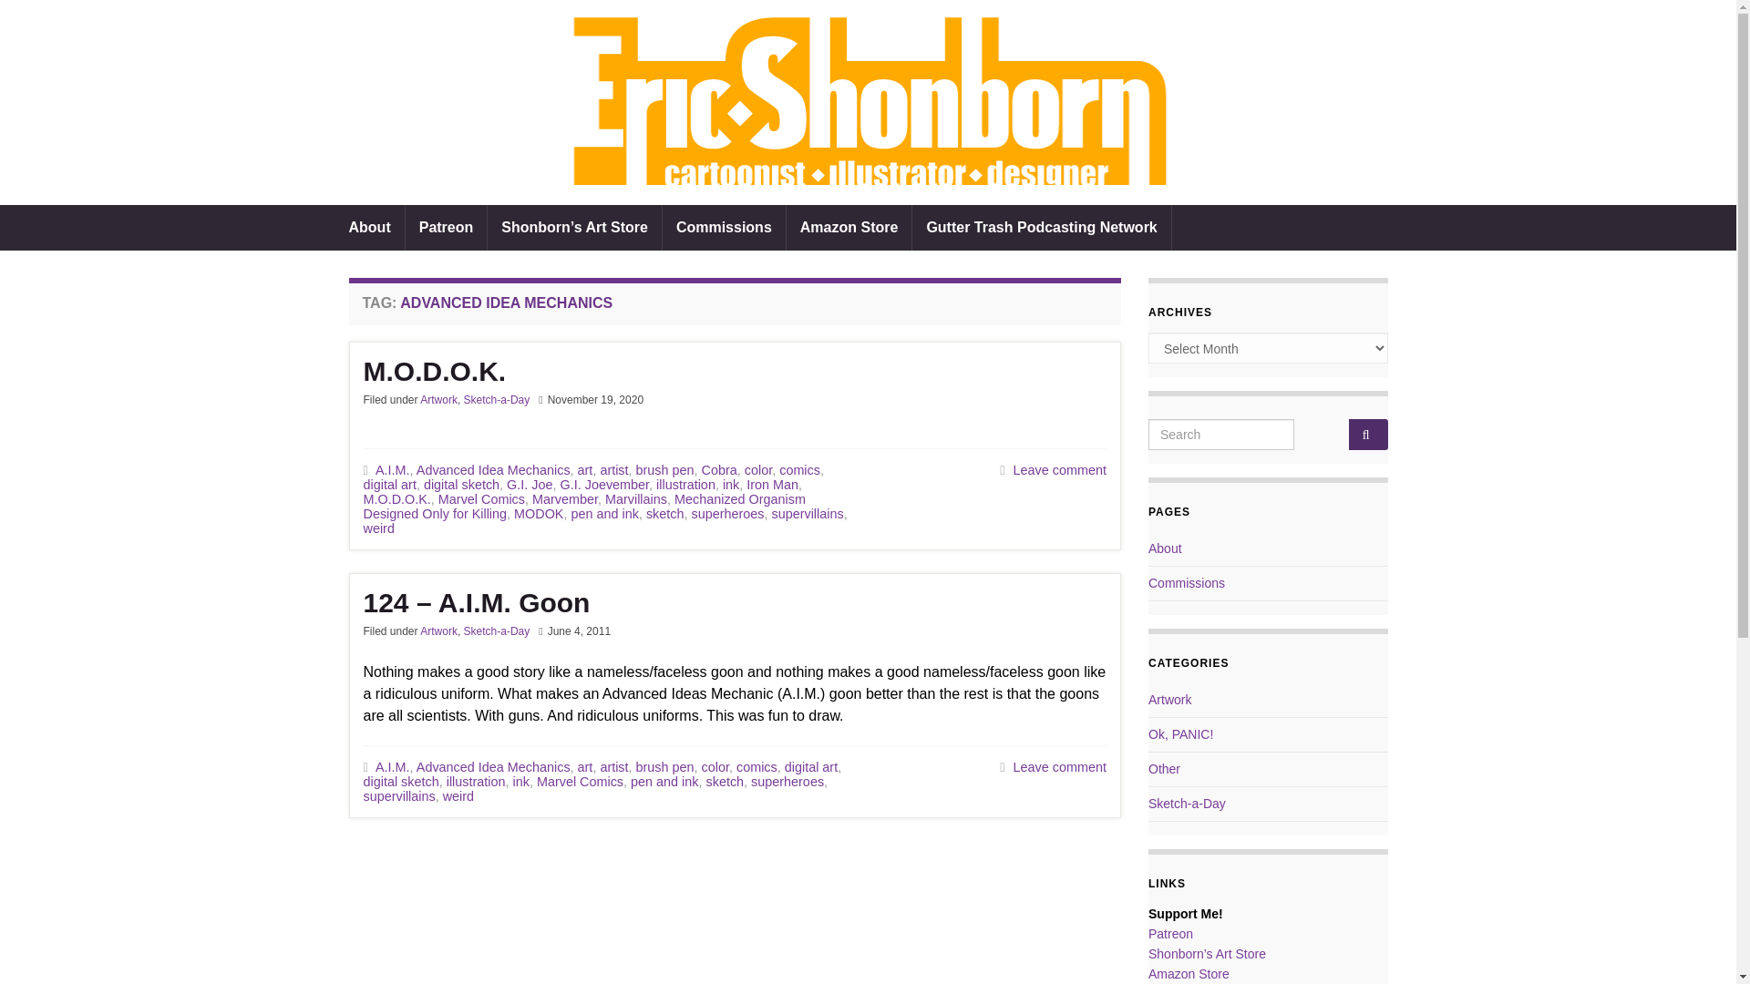  I want to click on Marvel Comics, so click(481, 499).